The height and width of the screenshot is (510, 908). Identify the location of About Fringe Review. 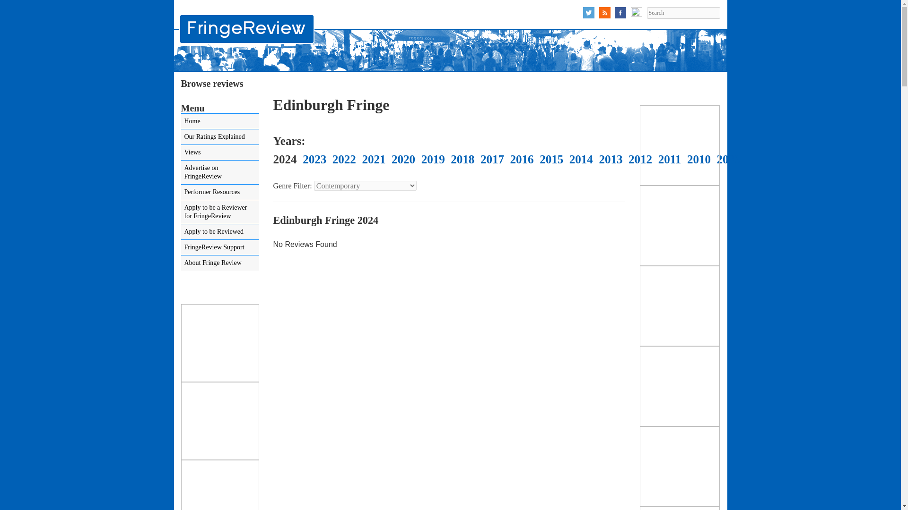
(219, 263).